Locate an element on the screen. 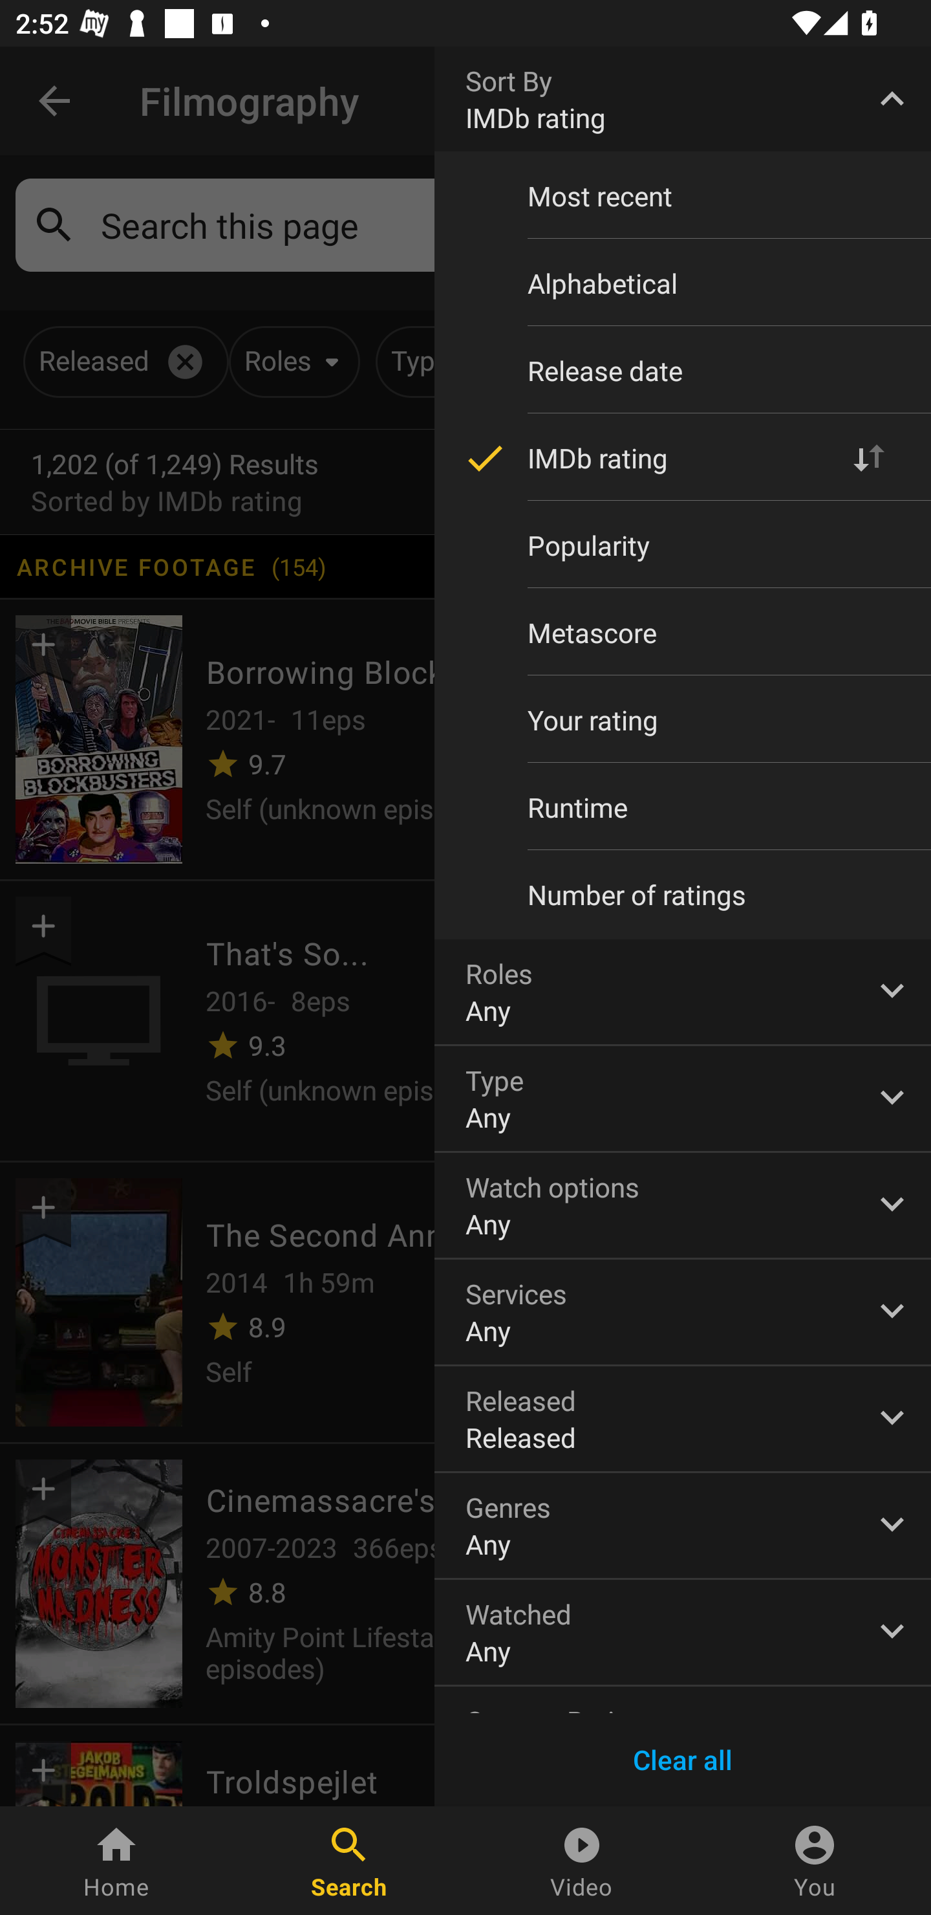 This screenshot has width=931, height=1915. Sort By IMDb rating is located at coordinates (683, 98).